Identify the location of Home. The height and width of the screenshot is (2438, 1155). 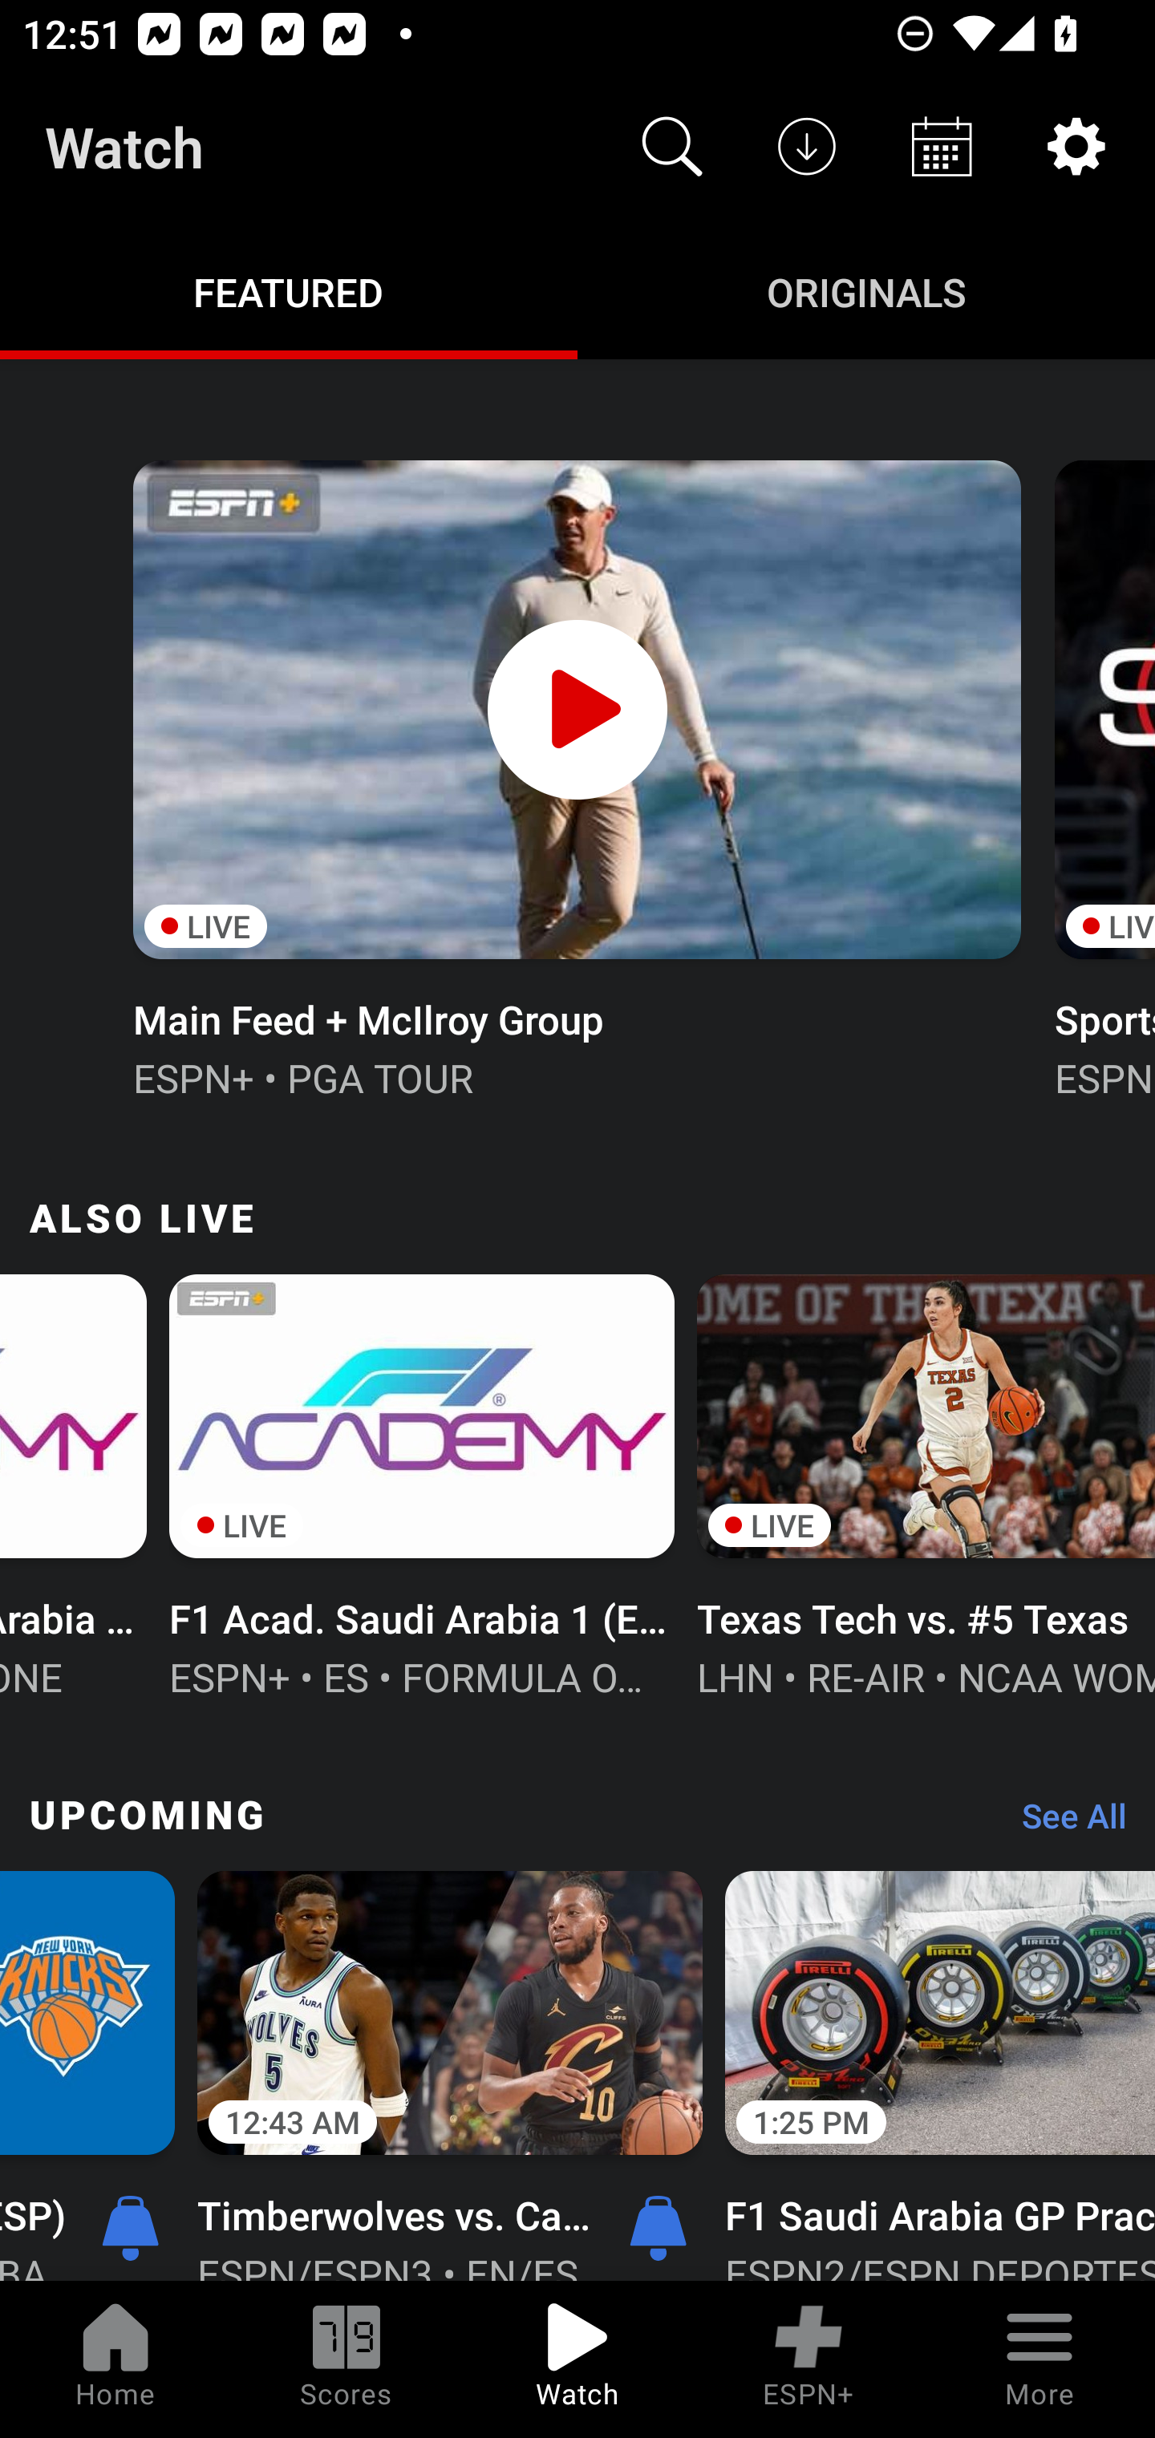
(115, 2359).